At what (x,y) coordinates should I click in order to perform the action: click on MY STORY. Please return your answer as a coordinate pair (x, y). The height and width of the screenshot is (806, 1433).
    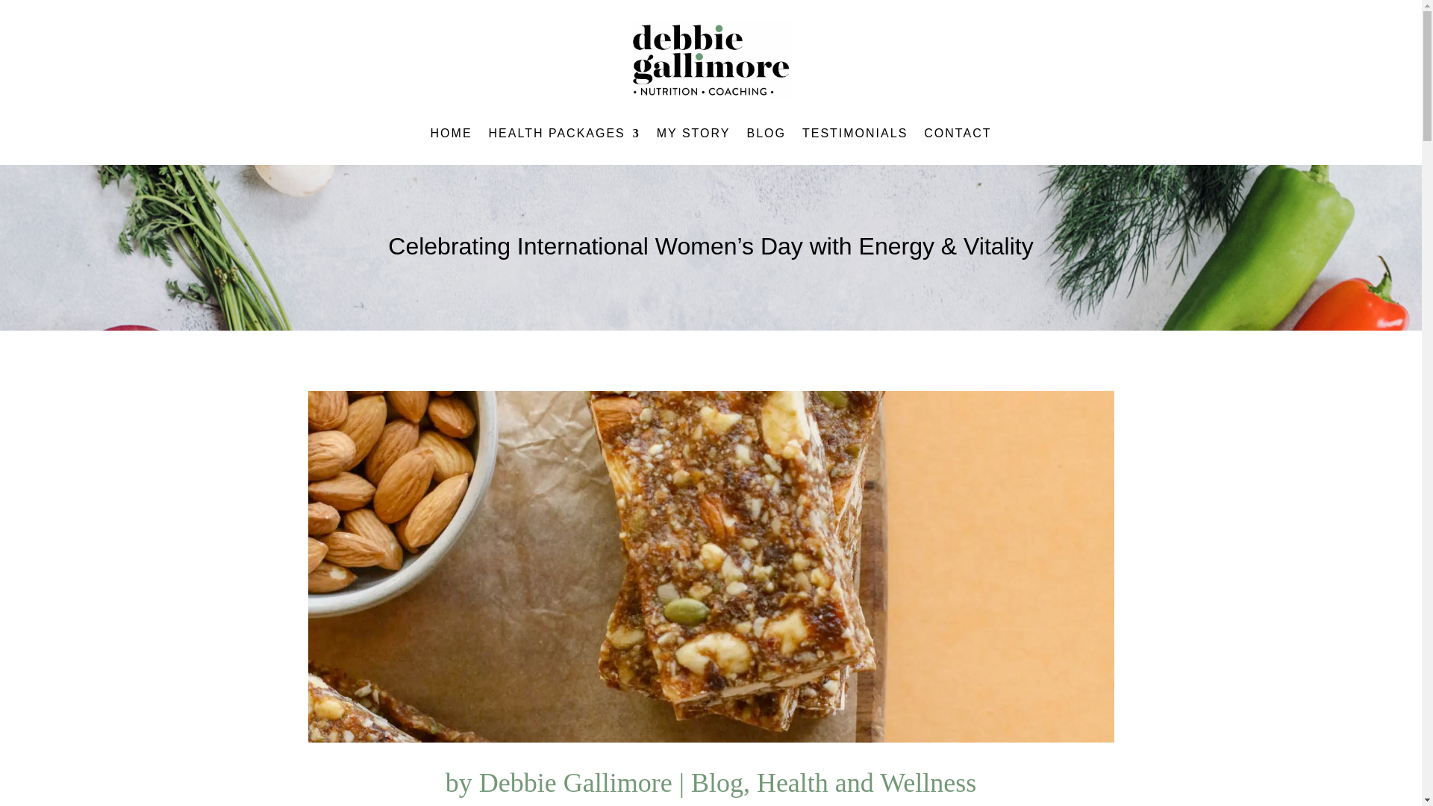
    Looking at the image, I should click on (693, 136).